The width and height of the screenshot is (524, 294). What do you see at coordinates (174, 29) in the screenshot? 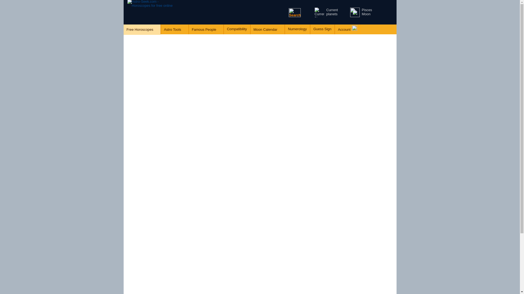
I see `Astro Tools` at bounding box center [174, 29].